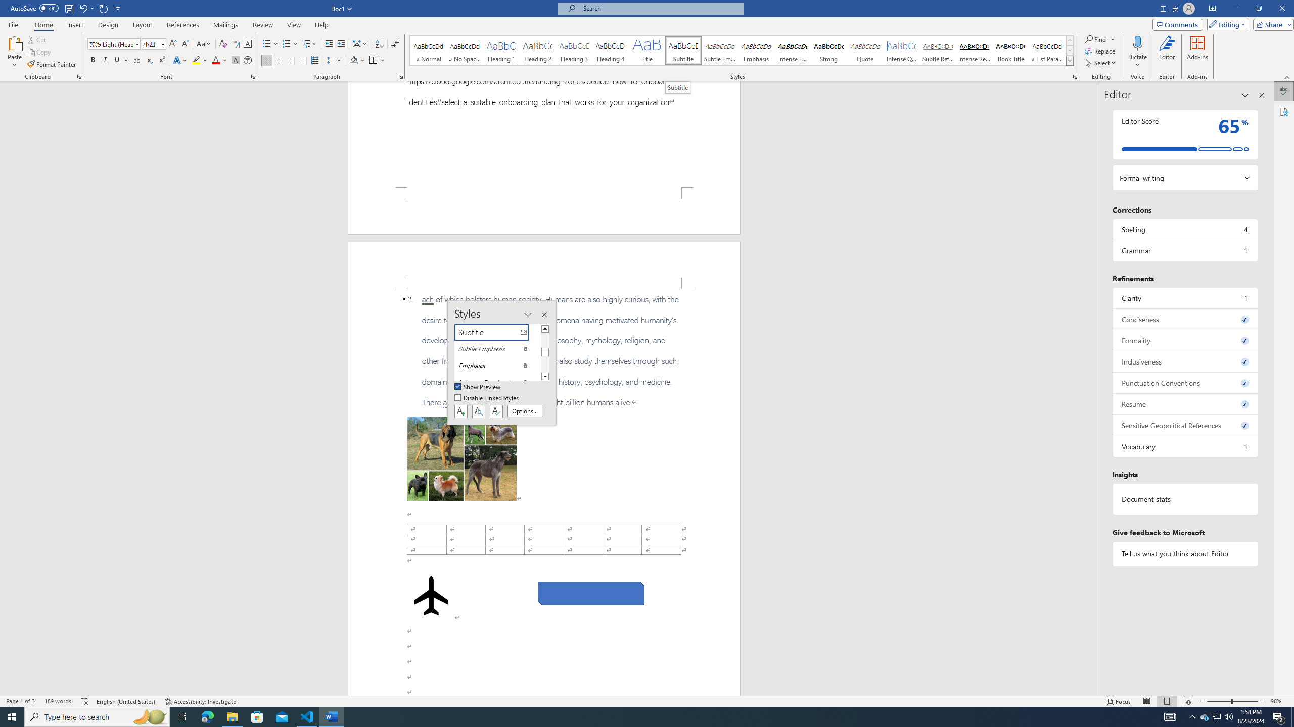 Image resolution: width=1294 pixels, height=727 pixels. What do you see at coordinates (591, 594) in the screenshot?
I see `Rectangle: Diagonal Corners Snipped 2` at bounding box center [591, 594].